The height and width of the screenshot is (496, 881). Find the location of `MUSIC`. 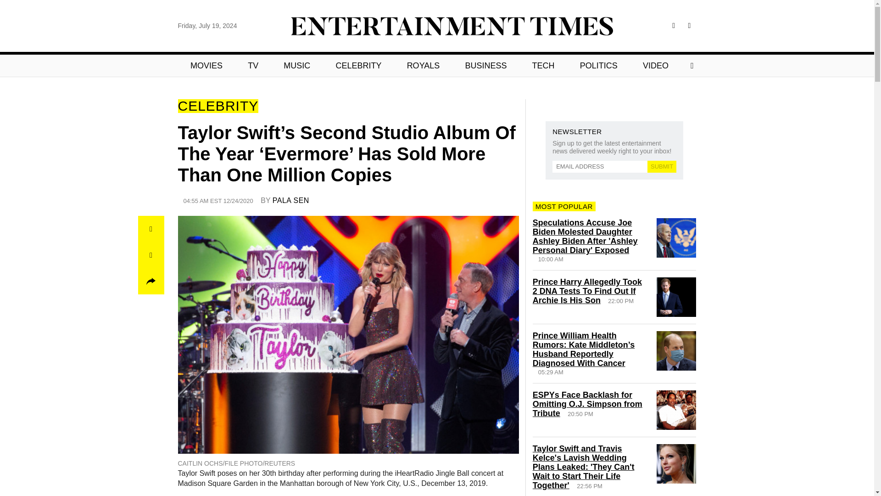

MUSIC is located at coordinates (297, 65).